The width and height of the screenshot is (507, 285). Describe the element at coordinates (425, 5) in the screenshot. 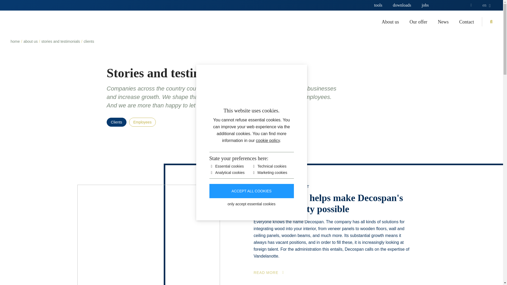

I see `jobs` at that location.